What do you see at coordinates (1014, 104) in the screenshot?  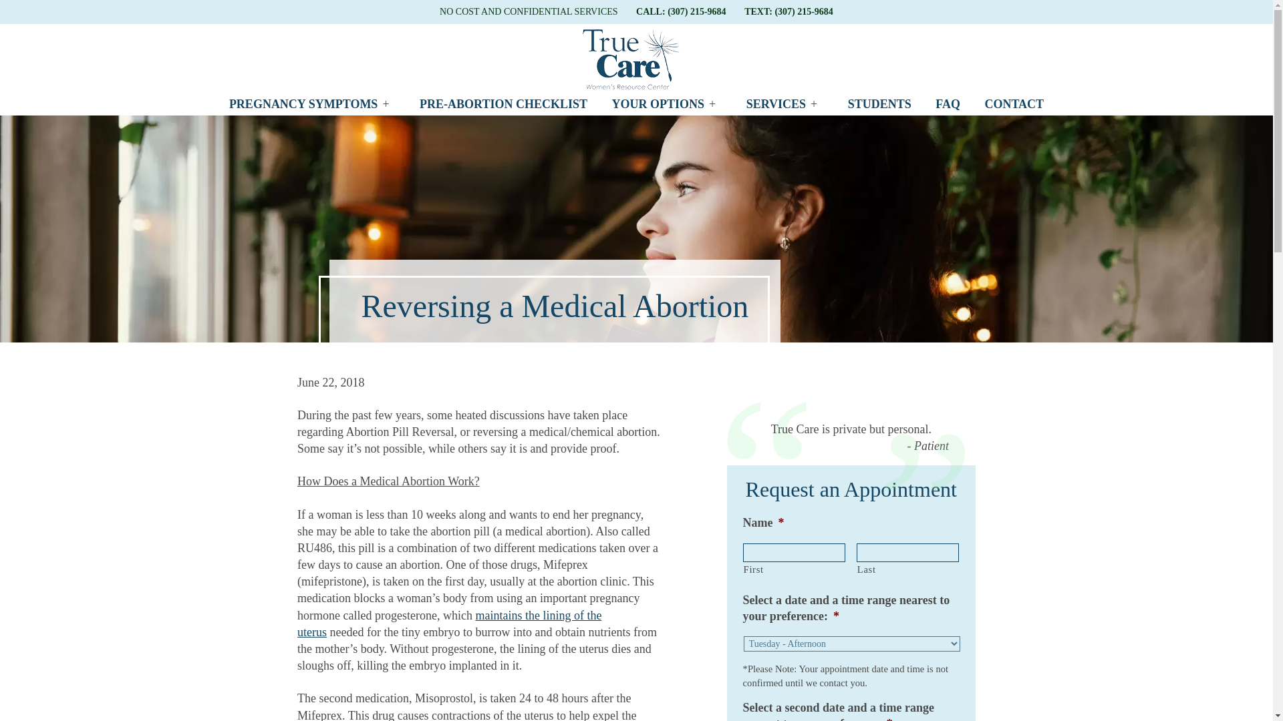 I see `CONTACT` at bounding box center [1014, 104].